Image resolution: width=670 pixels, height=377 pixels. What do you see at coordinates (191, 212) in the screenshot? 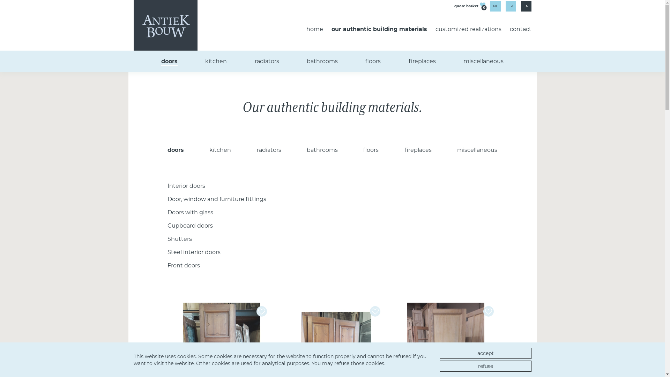
I see `Doors with glass` at bounding box center [191, 212].